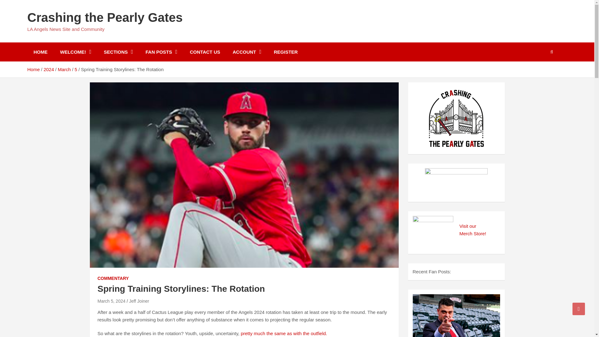 The height and width of the screenshot is (337, 599). What do you see at coordinates (119, 52) in the screenshot?
I see `SECTIONS` at bounding box center [119, 52].